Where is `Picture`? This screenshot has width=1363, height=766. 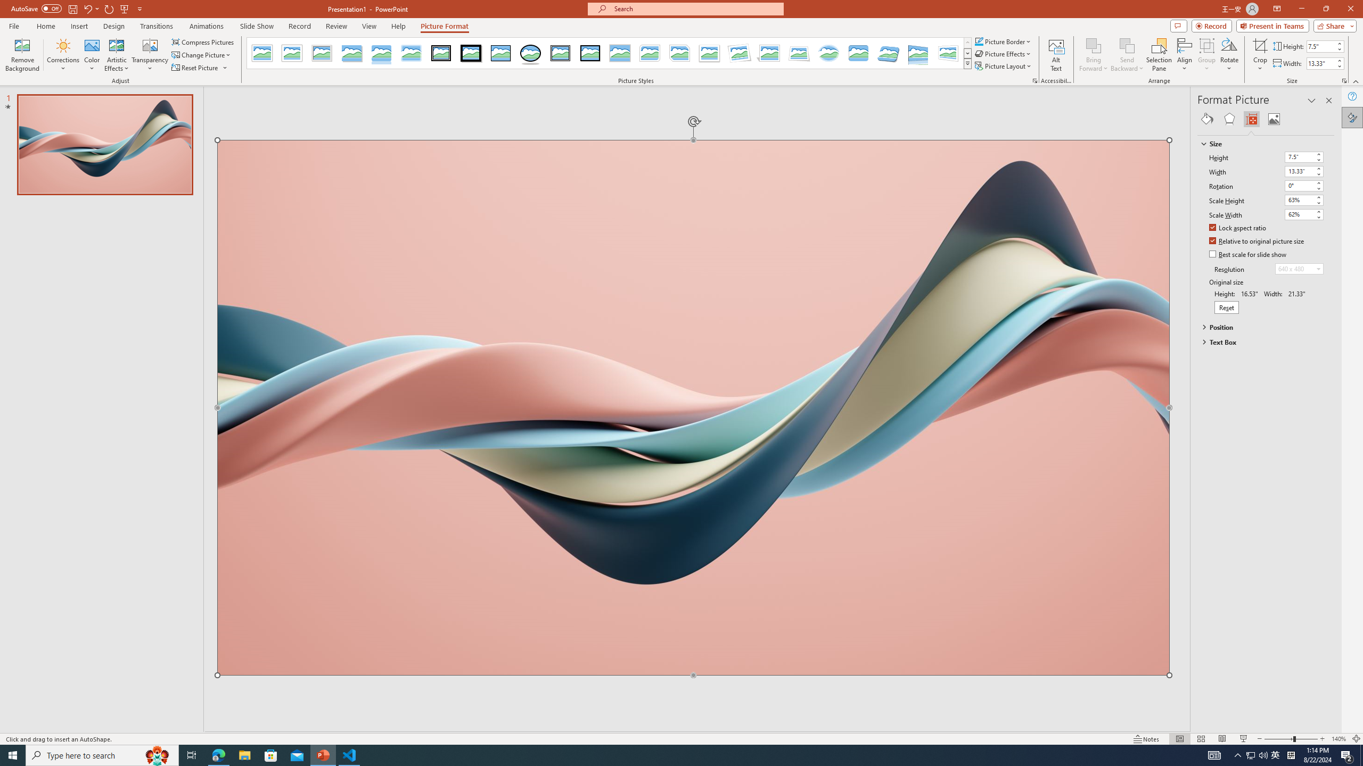
Picture is located at coordinates (1274, 119).